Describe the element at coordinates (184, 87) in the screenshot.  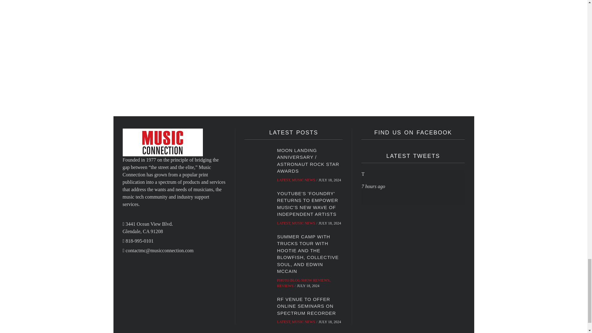
I see `3rd party ad content` at that location.